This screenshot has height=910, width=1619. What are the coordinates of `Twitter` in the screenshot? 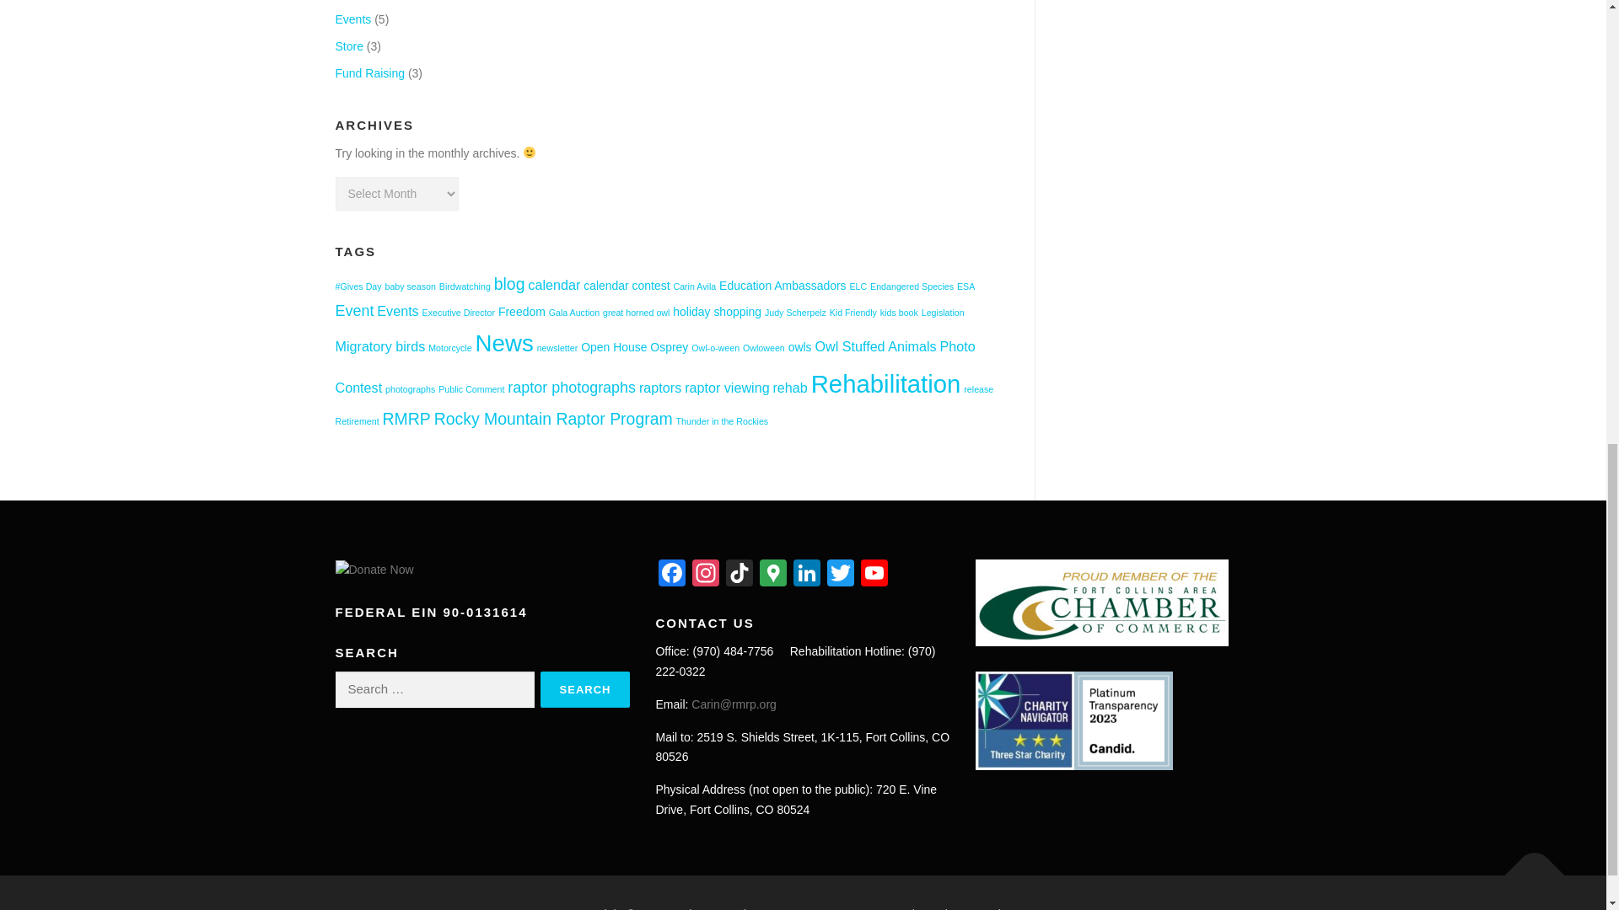 It's located at (841, 575).